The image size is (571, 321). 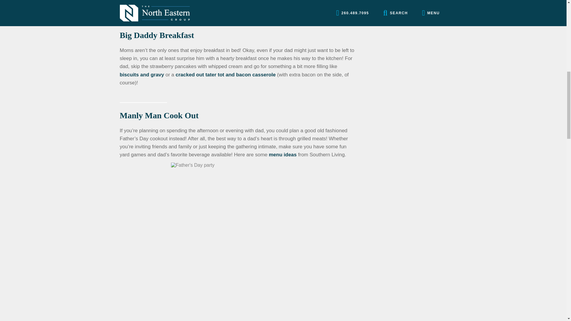 I want to click on menu ideas, so click(x=283, y=155).